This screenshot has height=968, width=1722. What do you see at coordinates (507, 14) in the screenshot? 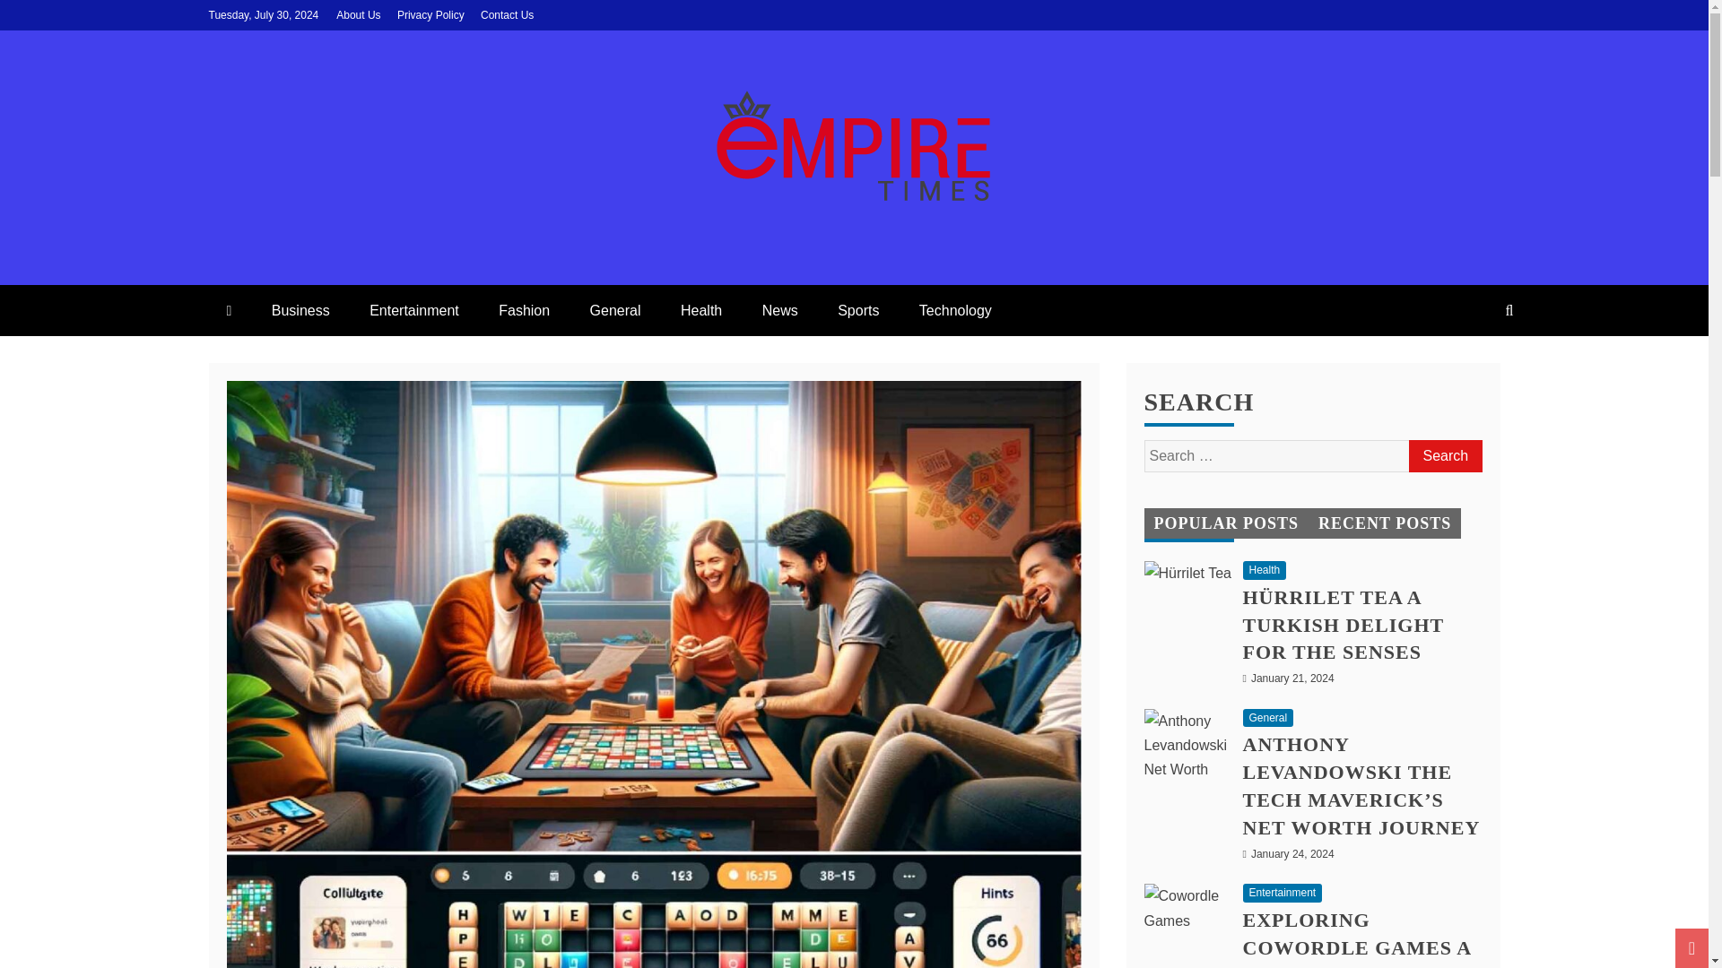
I see `Contact Us` at bounding box center [507, 14].